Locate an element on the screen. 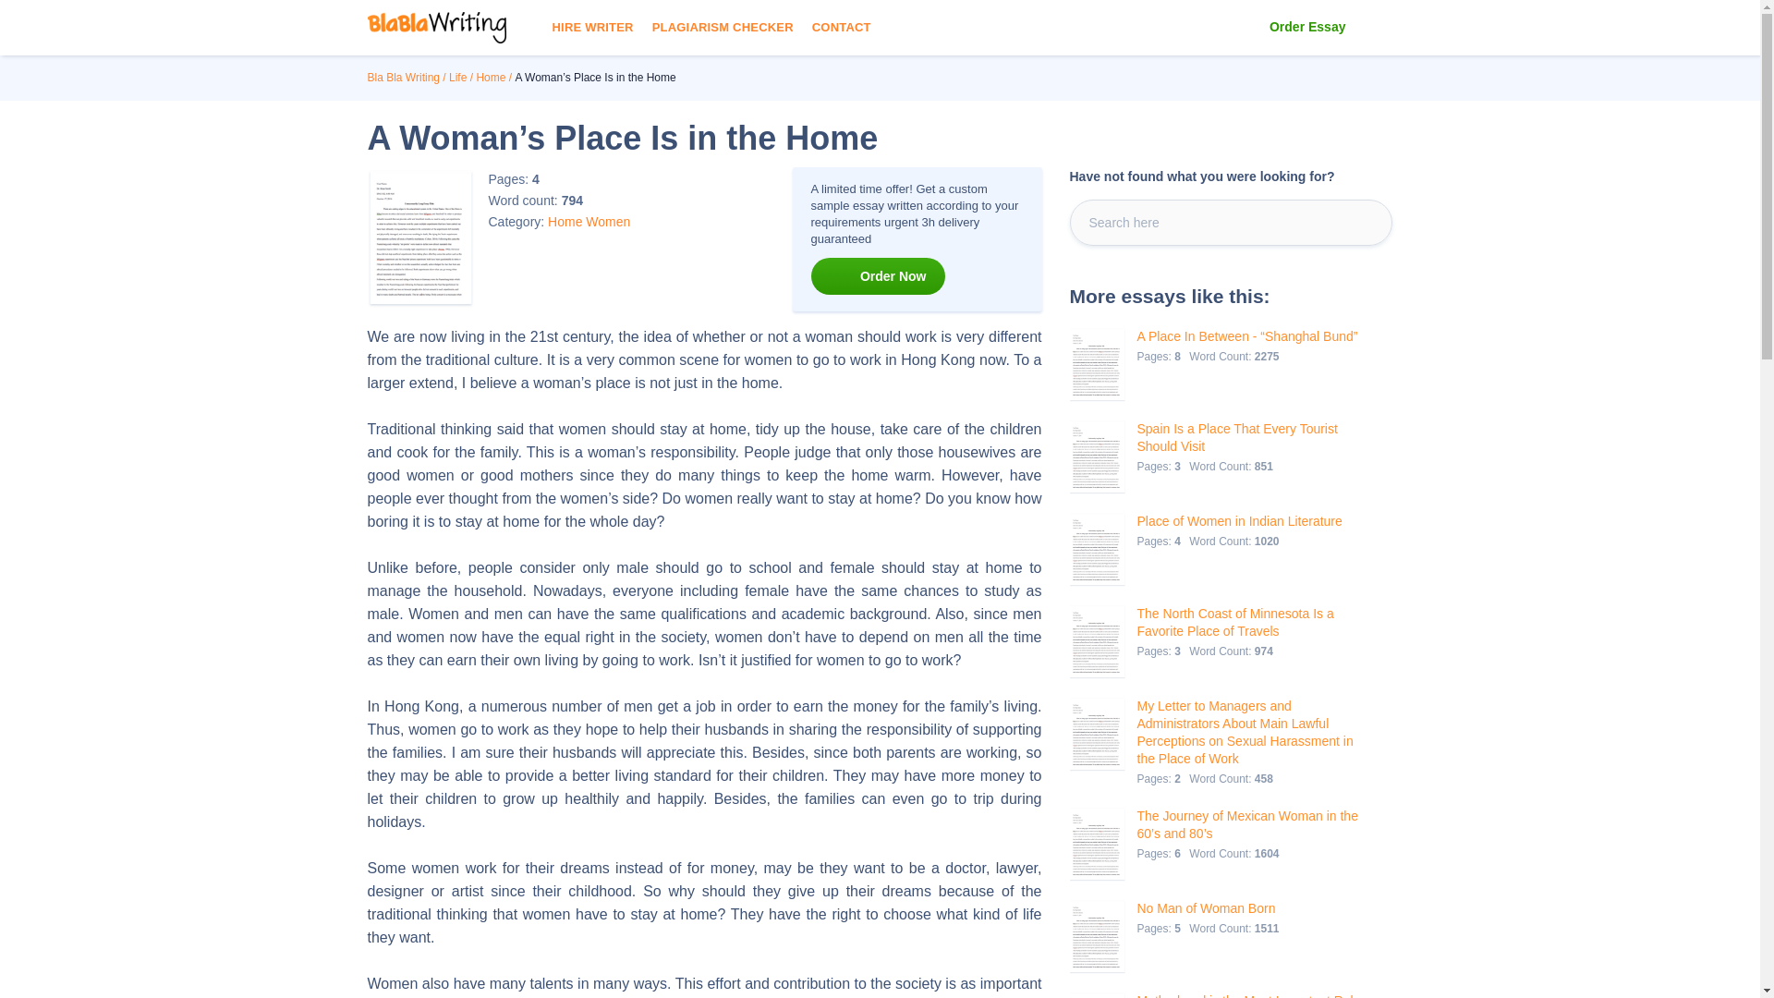  PLAGIARISM CHECKER is located at coordinates (723, 28).